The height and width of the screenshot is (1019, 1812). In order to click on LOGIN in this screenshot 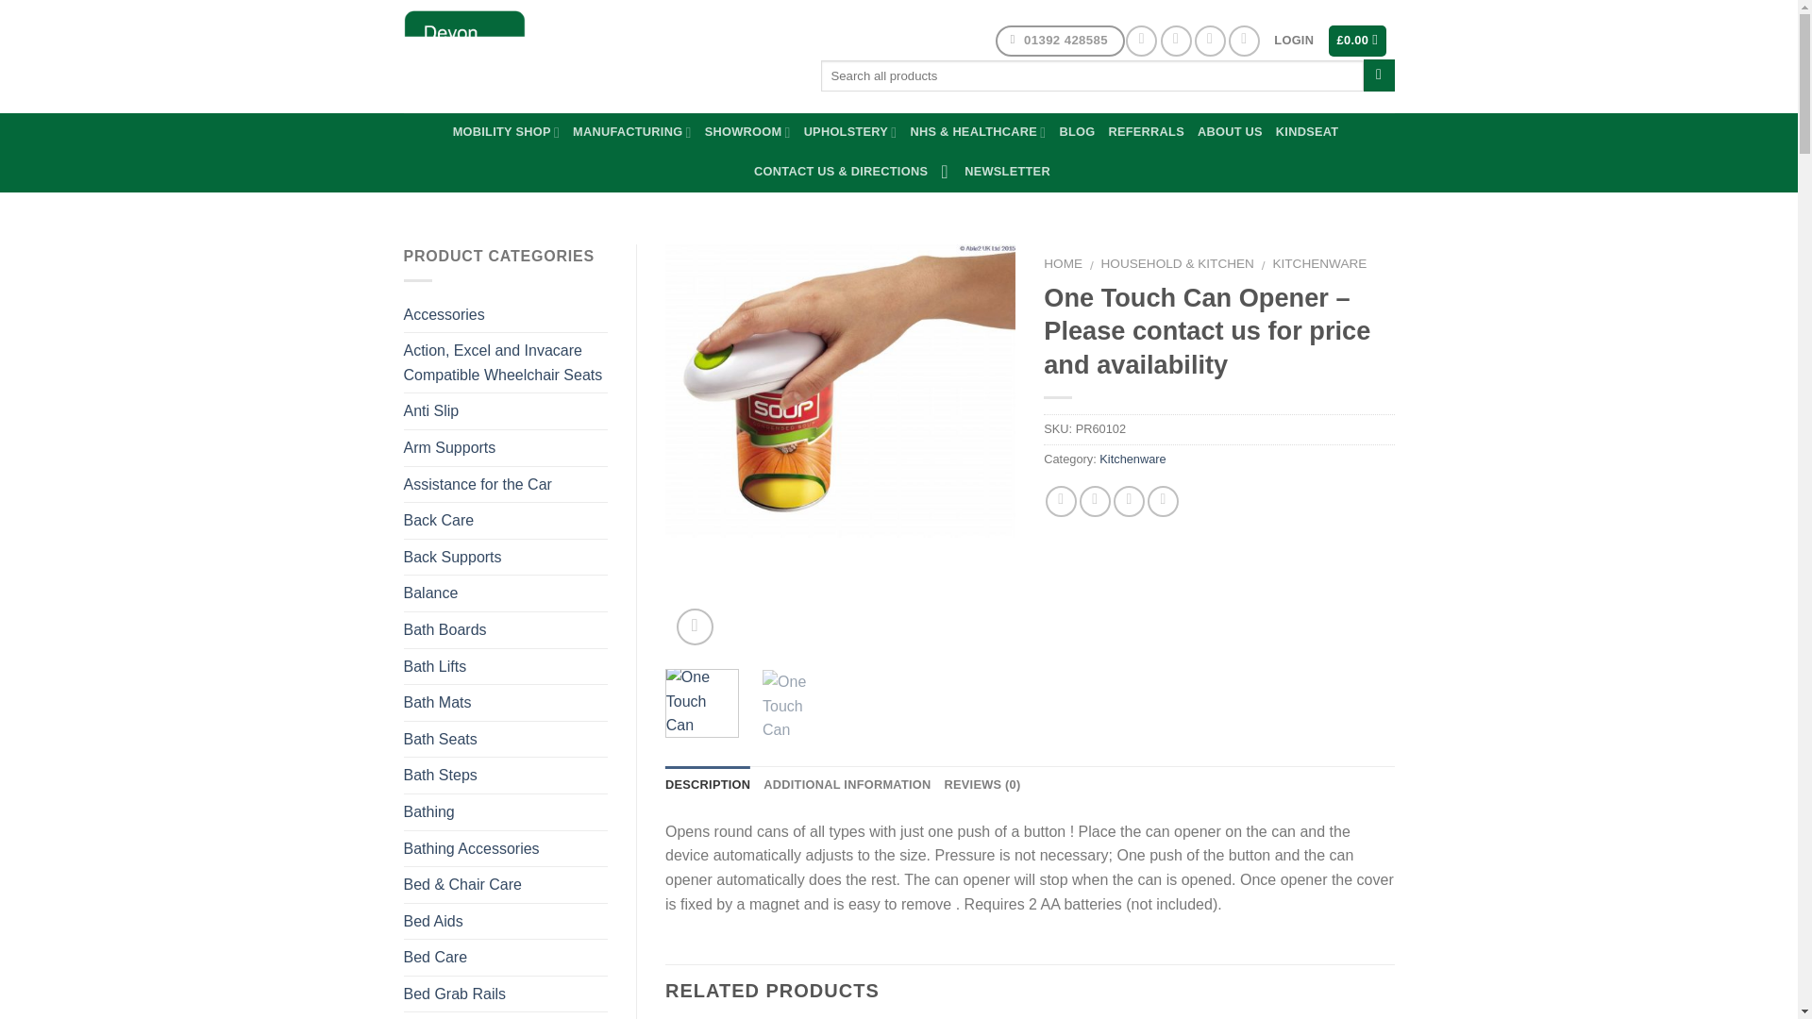, I will do `click(1293, 40)`.